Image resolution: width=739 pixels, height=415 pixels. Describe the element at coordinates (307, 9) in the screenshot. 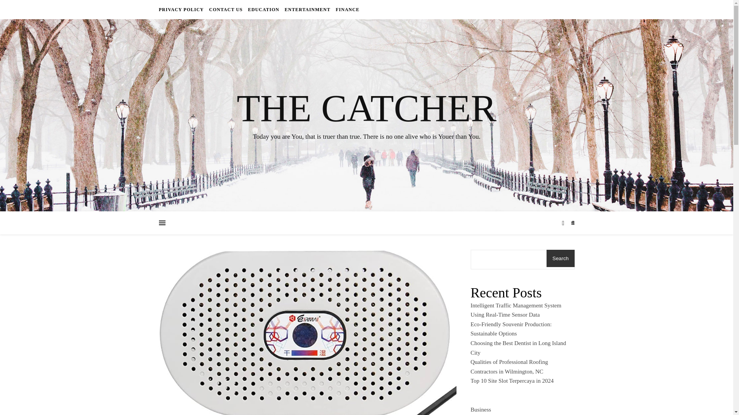

I see `ENTERTAINMENT` at that location.